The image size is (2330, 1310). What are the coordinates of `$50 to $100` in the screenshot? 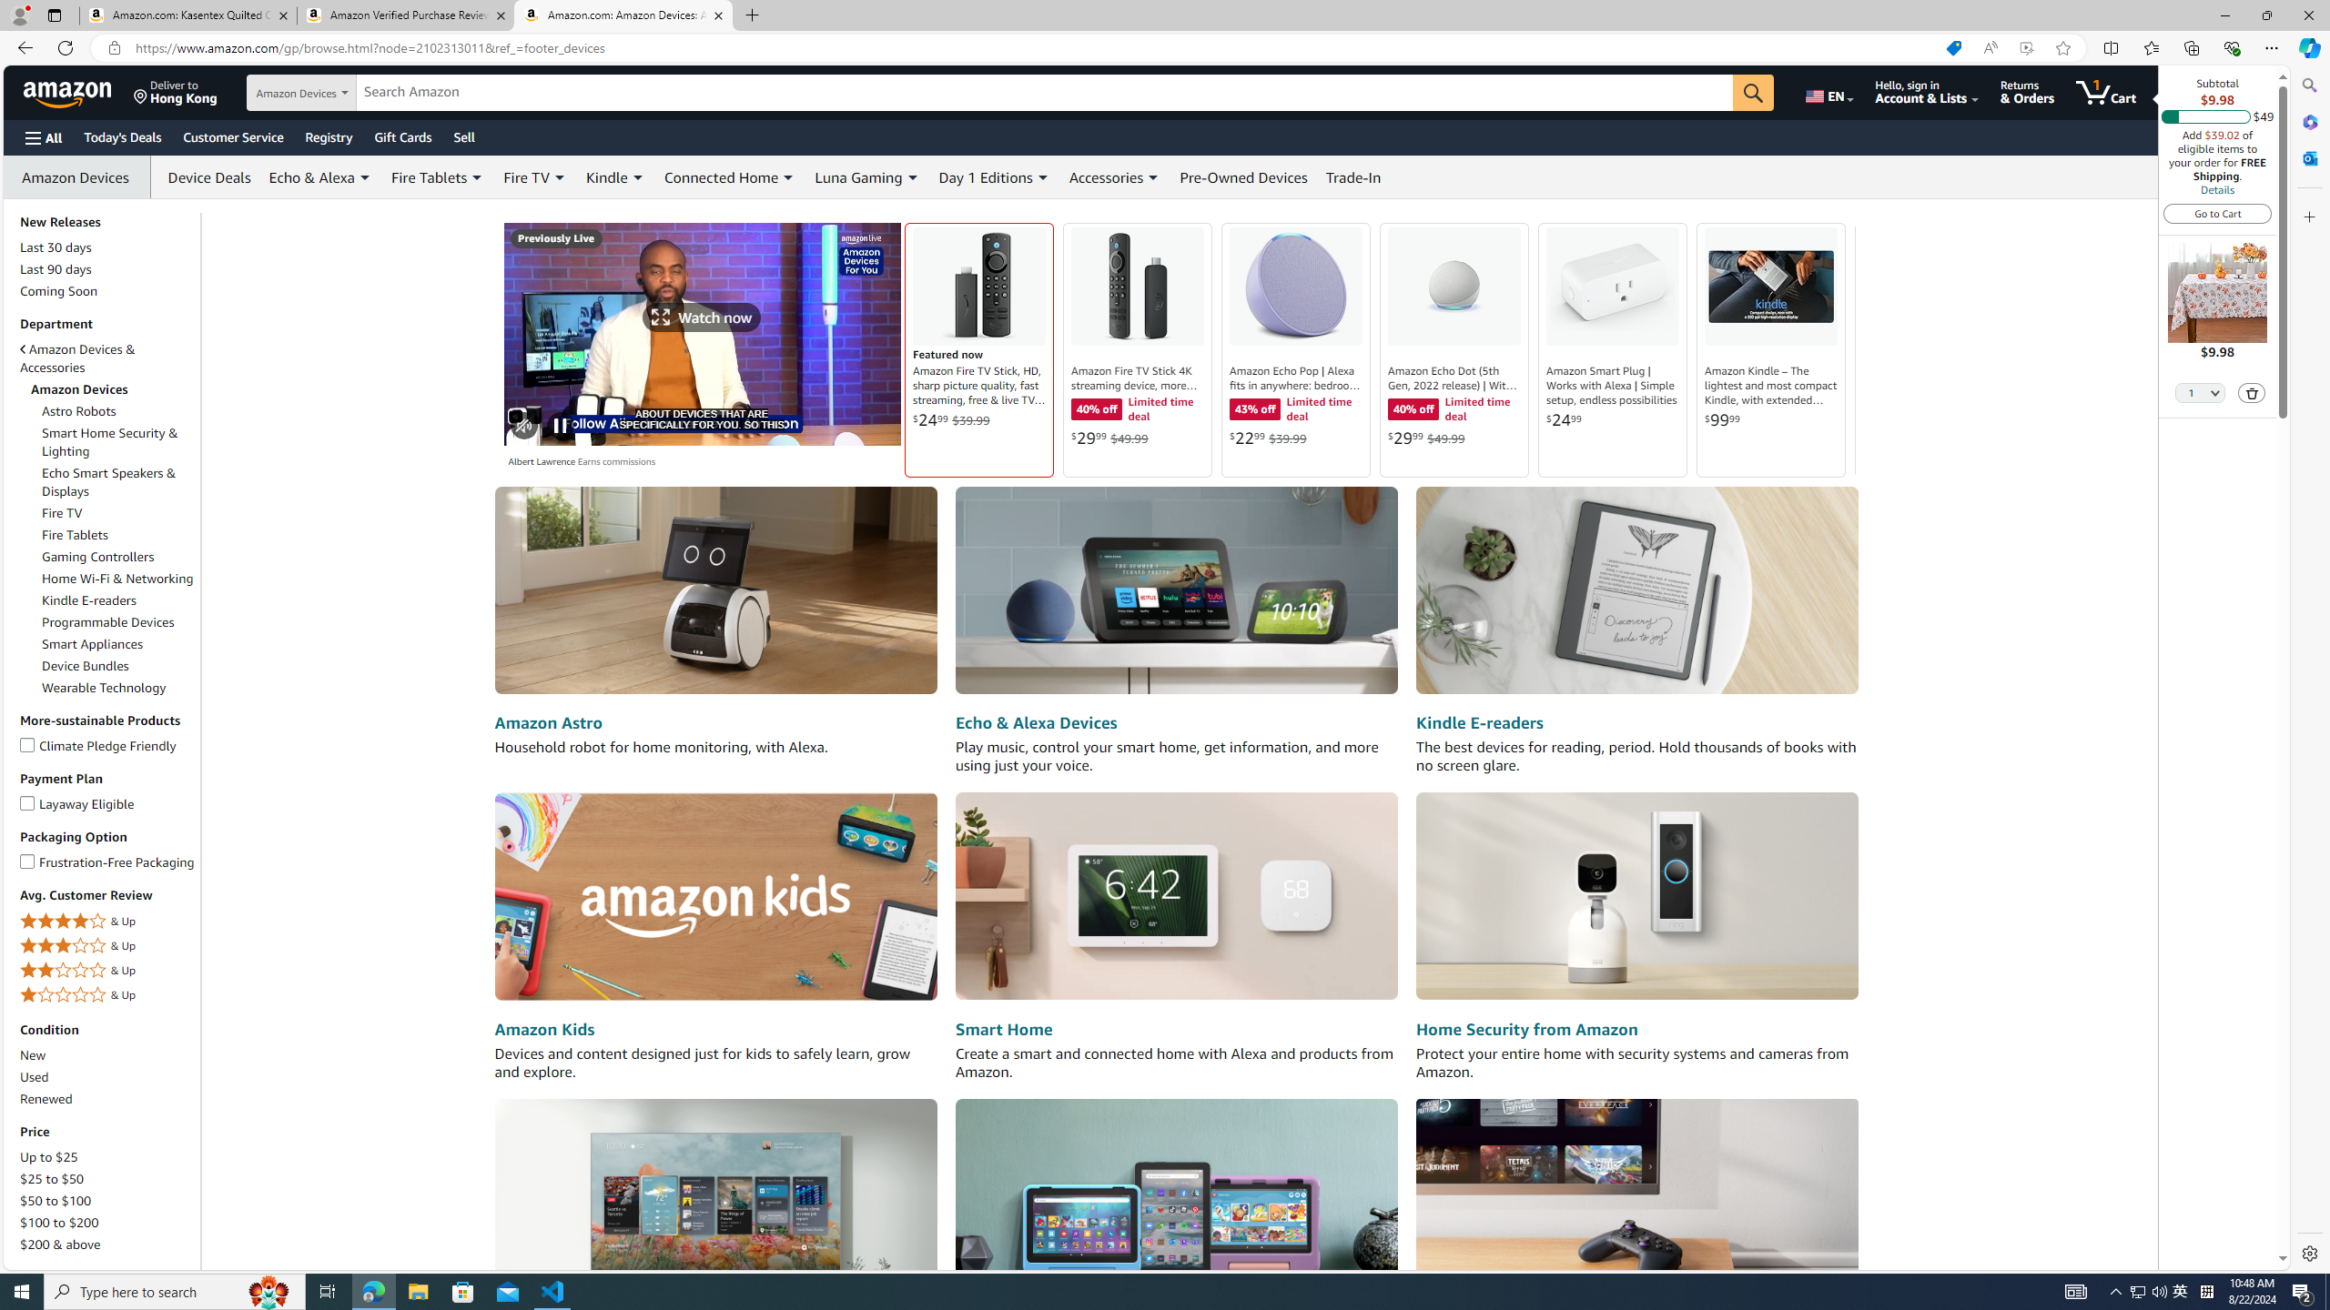 It's located at (56, 1201).